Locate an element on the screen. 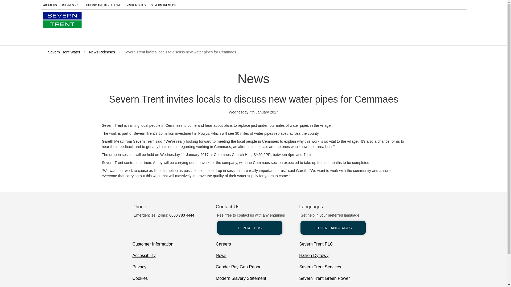 This screenshot has height=287, width=511. VISITOR SITES is located at coordinates (136, 5).